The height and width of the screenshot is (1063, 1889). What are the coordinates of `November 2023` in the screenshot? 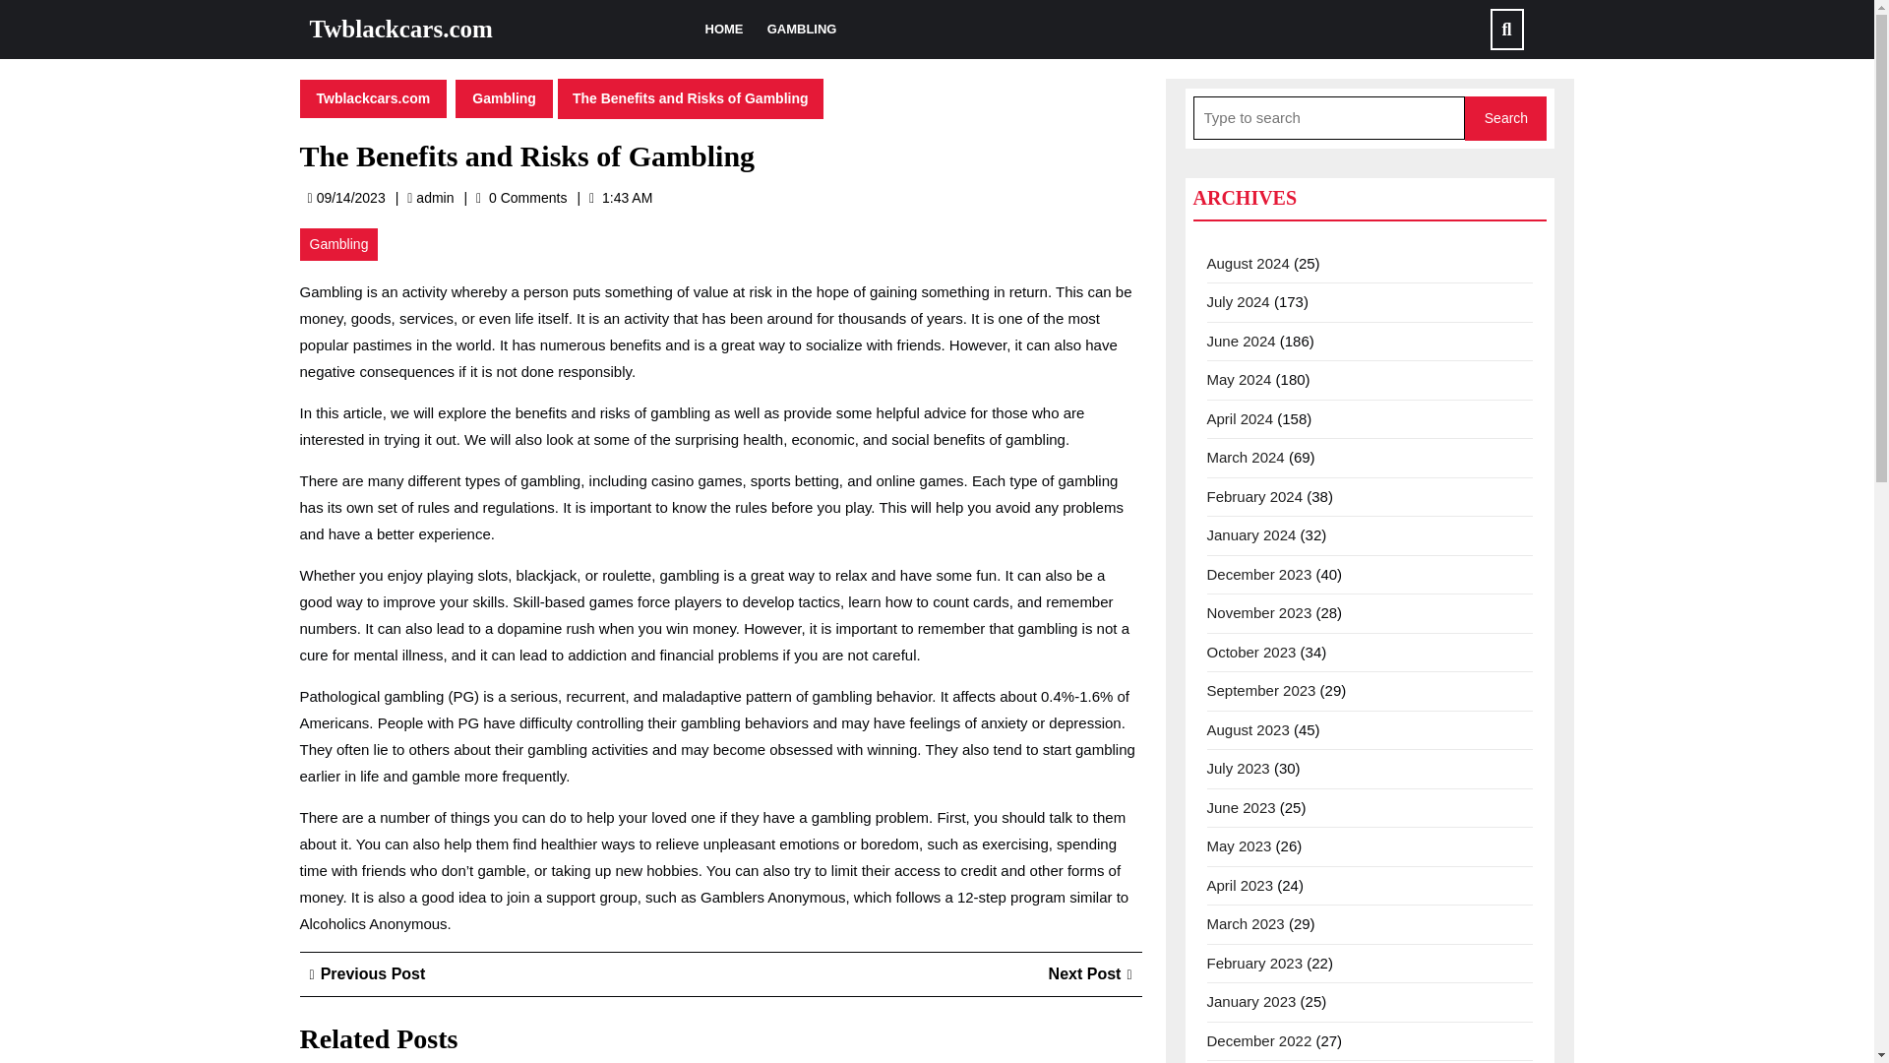 It's located at (1239, 379).